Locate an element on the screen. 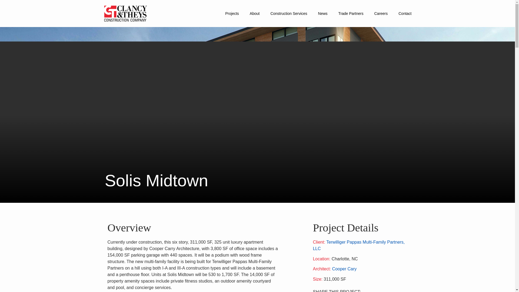  Trade Partners is located at coordinates (351, 13).